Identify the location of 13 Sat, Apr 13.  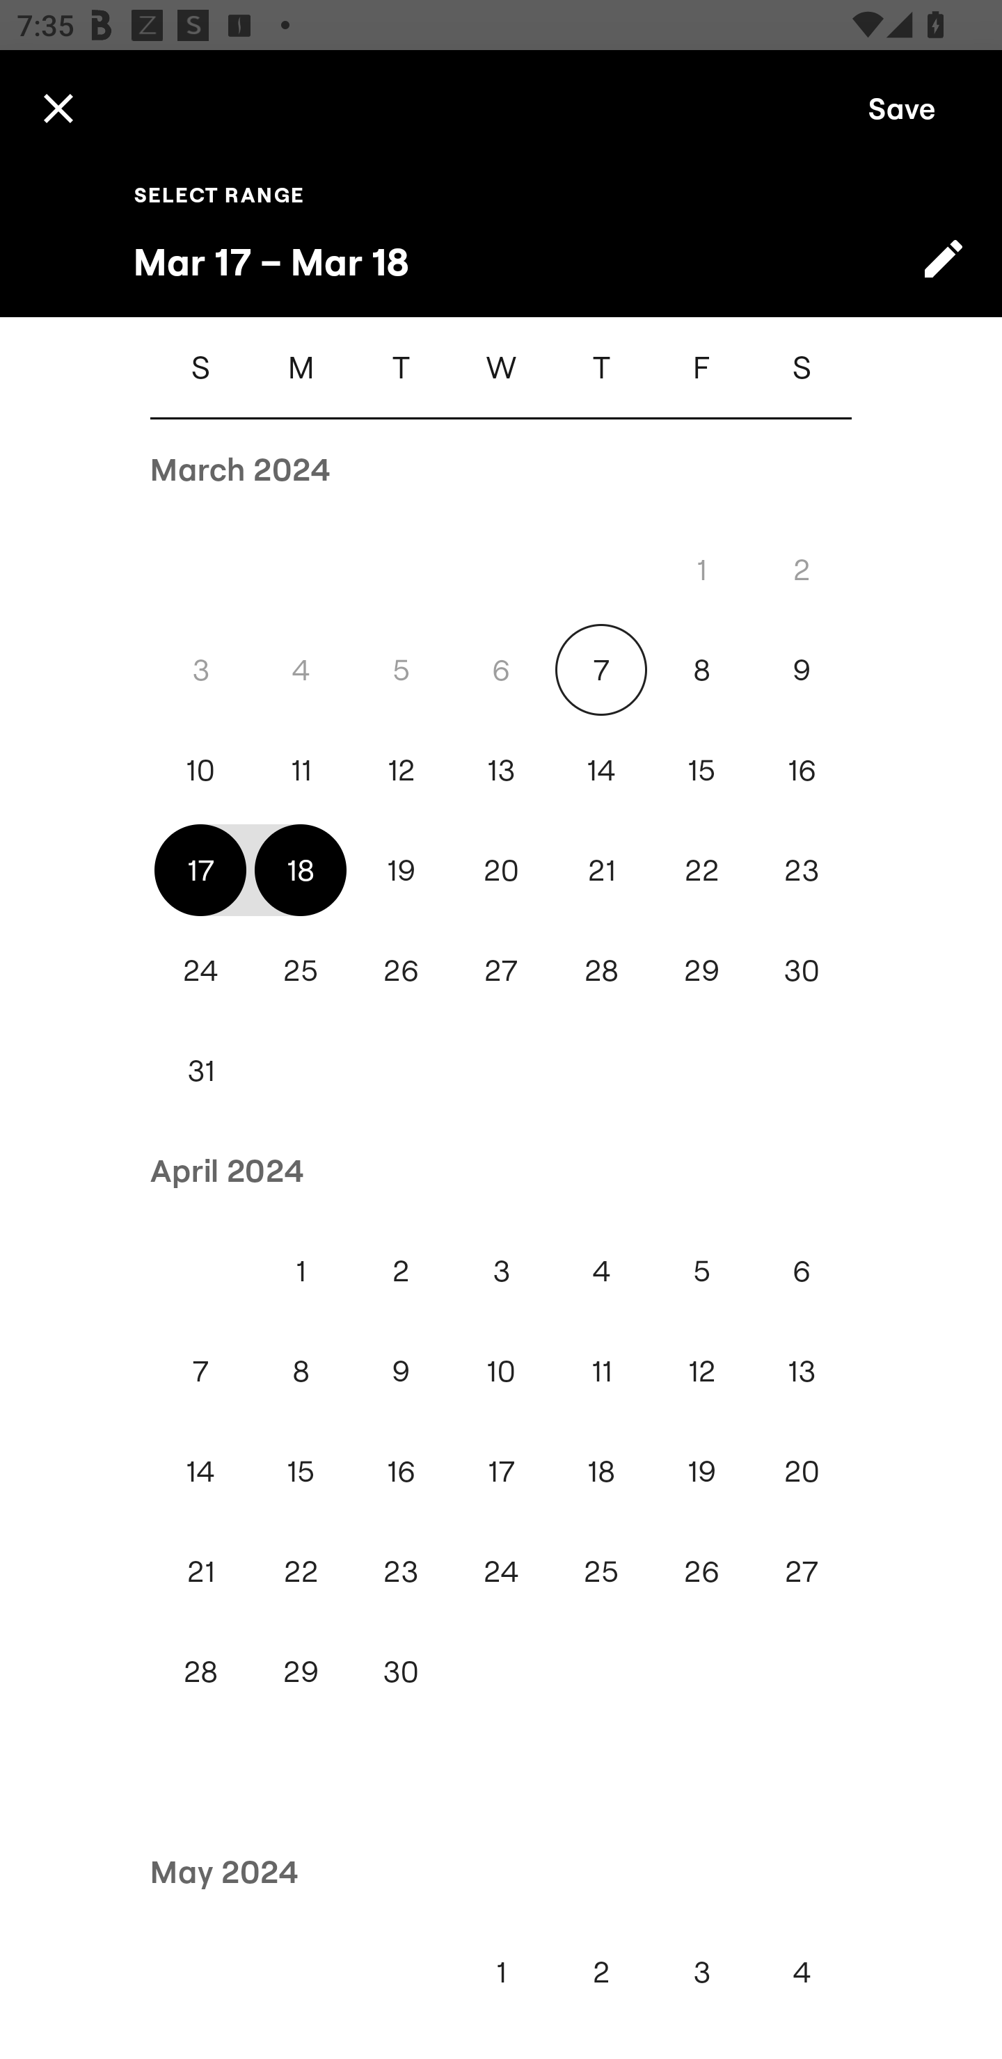
(802, 1371).